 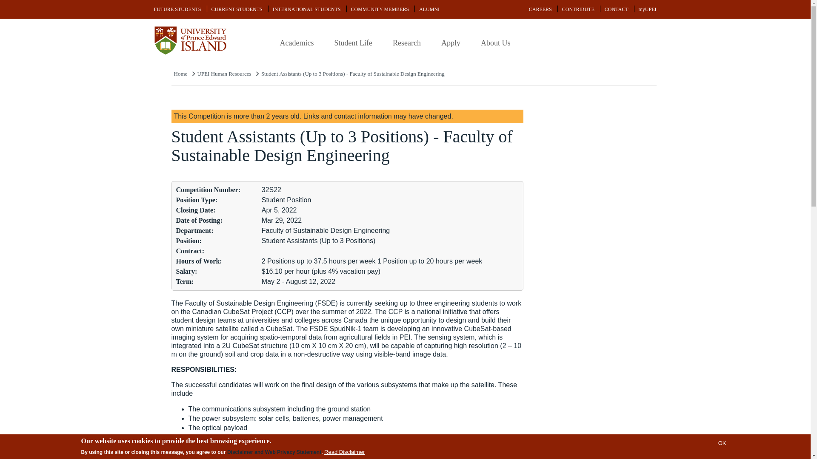 What do you see at coordinates (306, 9) in the screenshot?
I see `INTERNATIONAL STUDENTS` at bounding box center [306, 9].